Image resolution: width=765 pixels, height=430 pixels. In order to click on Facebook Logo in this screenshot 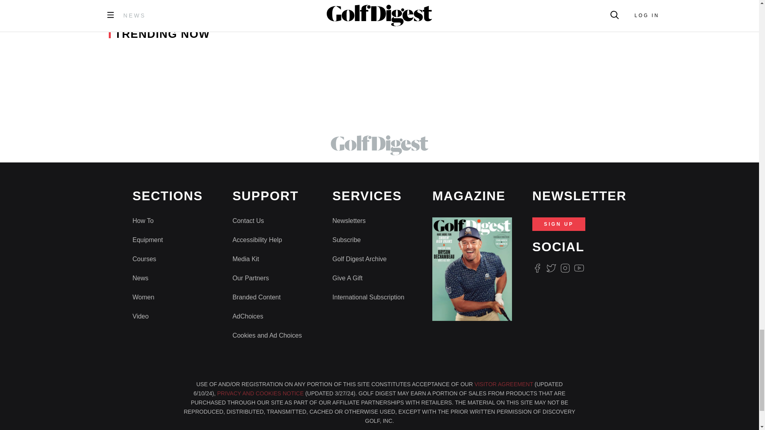, I will do `click(537, 268)`.